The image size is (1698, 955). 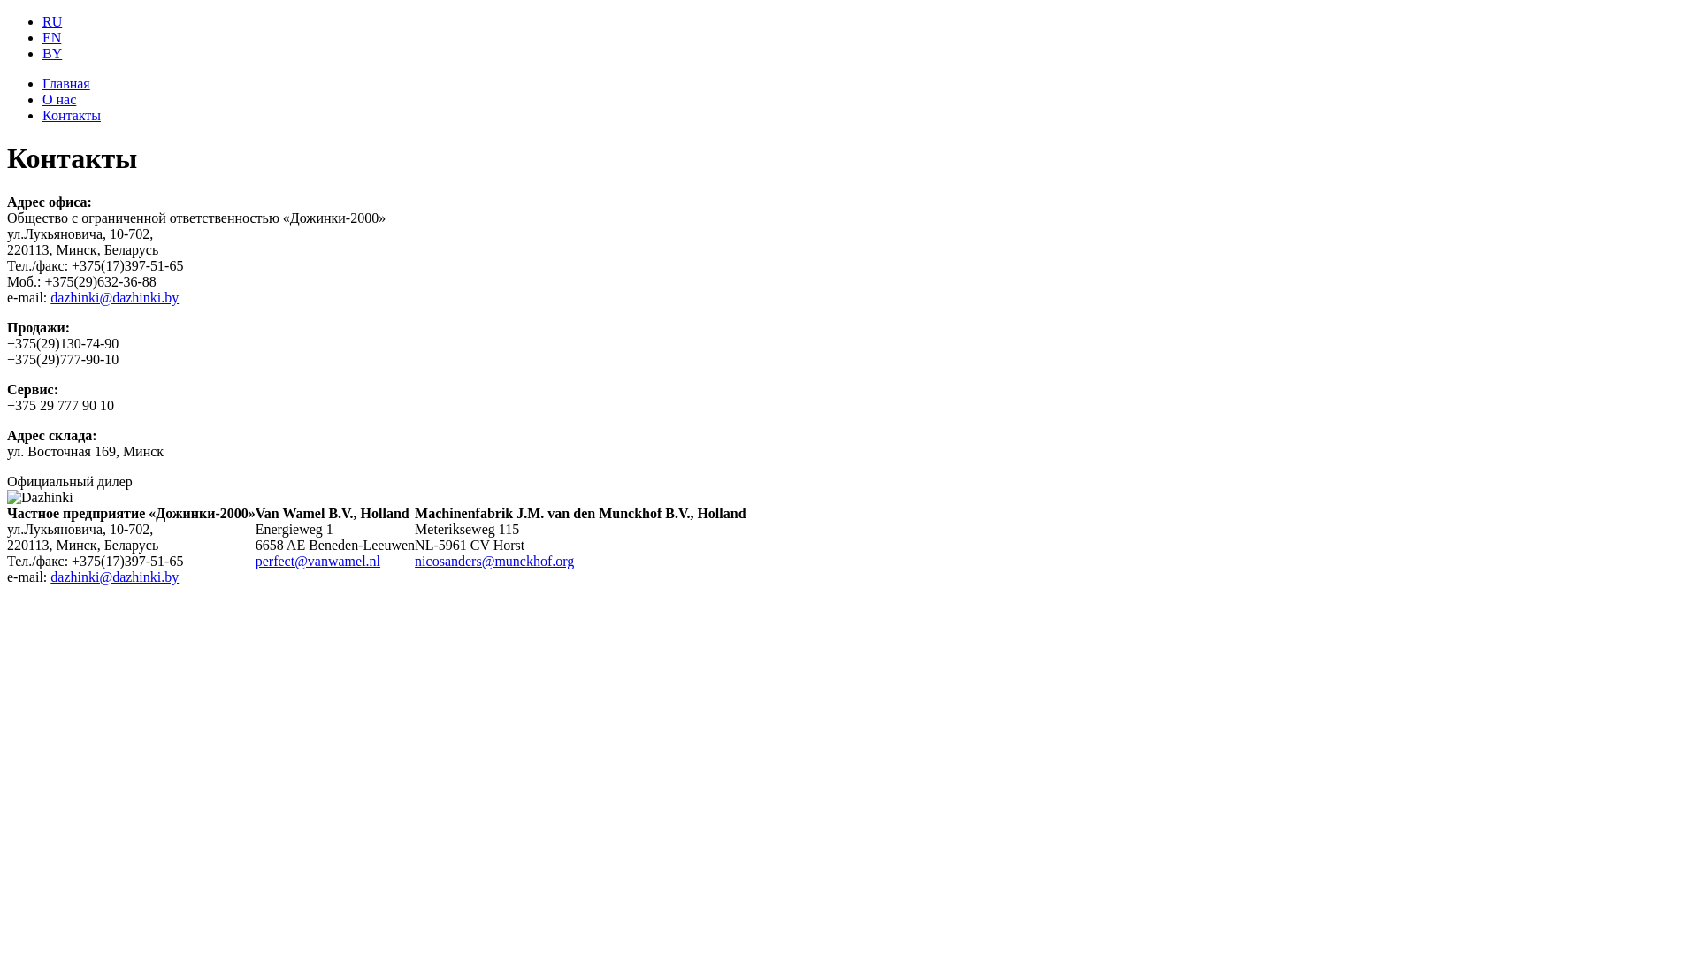 I want to click on perfect@vanwamel.nl, so click(x=318, y=561).